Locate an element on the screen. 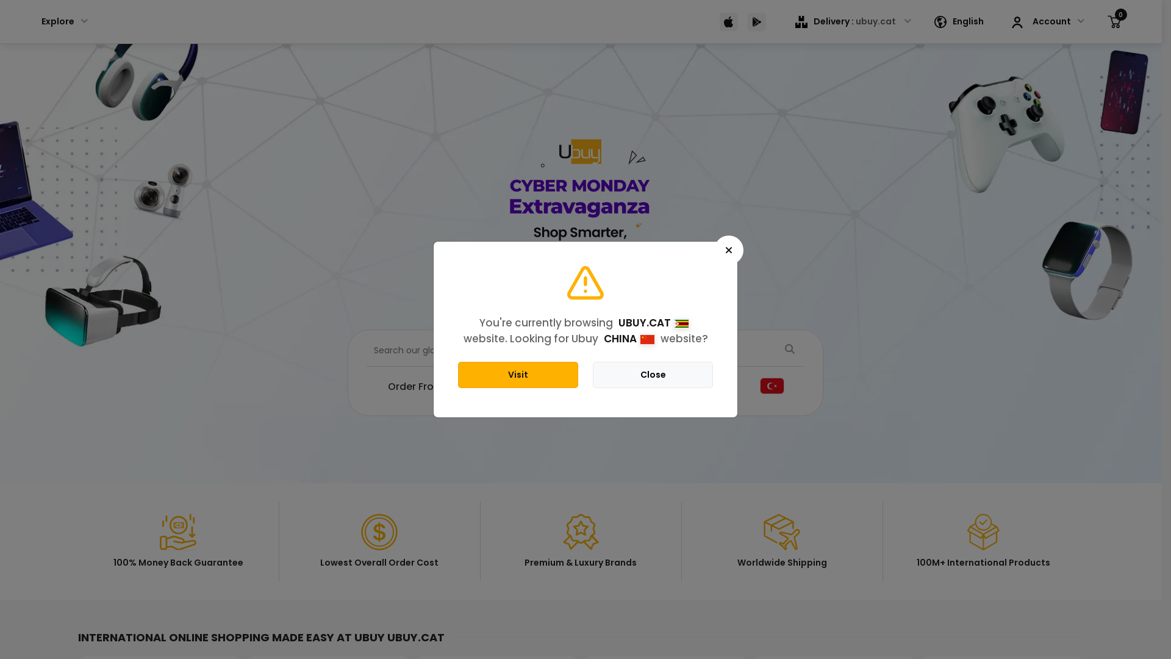 This screenshot has width=1171, height=659. 0 is located at coordinates (1114, 21).